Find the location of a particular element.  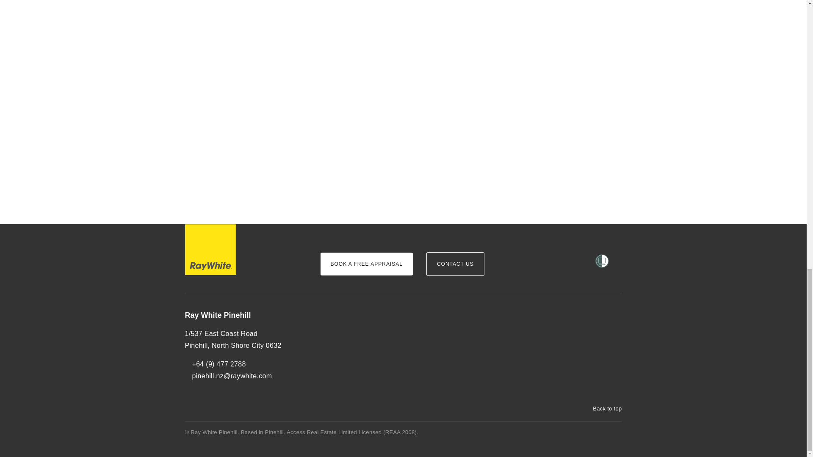

Ray White is located at coordinates (210, 250).